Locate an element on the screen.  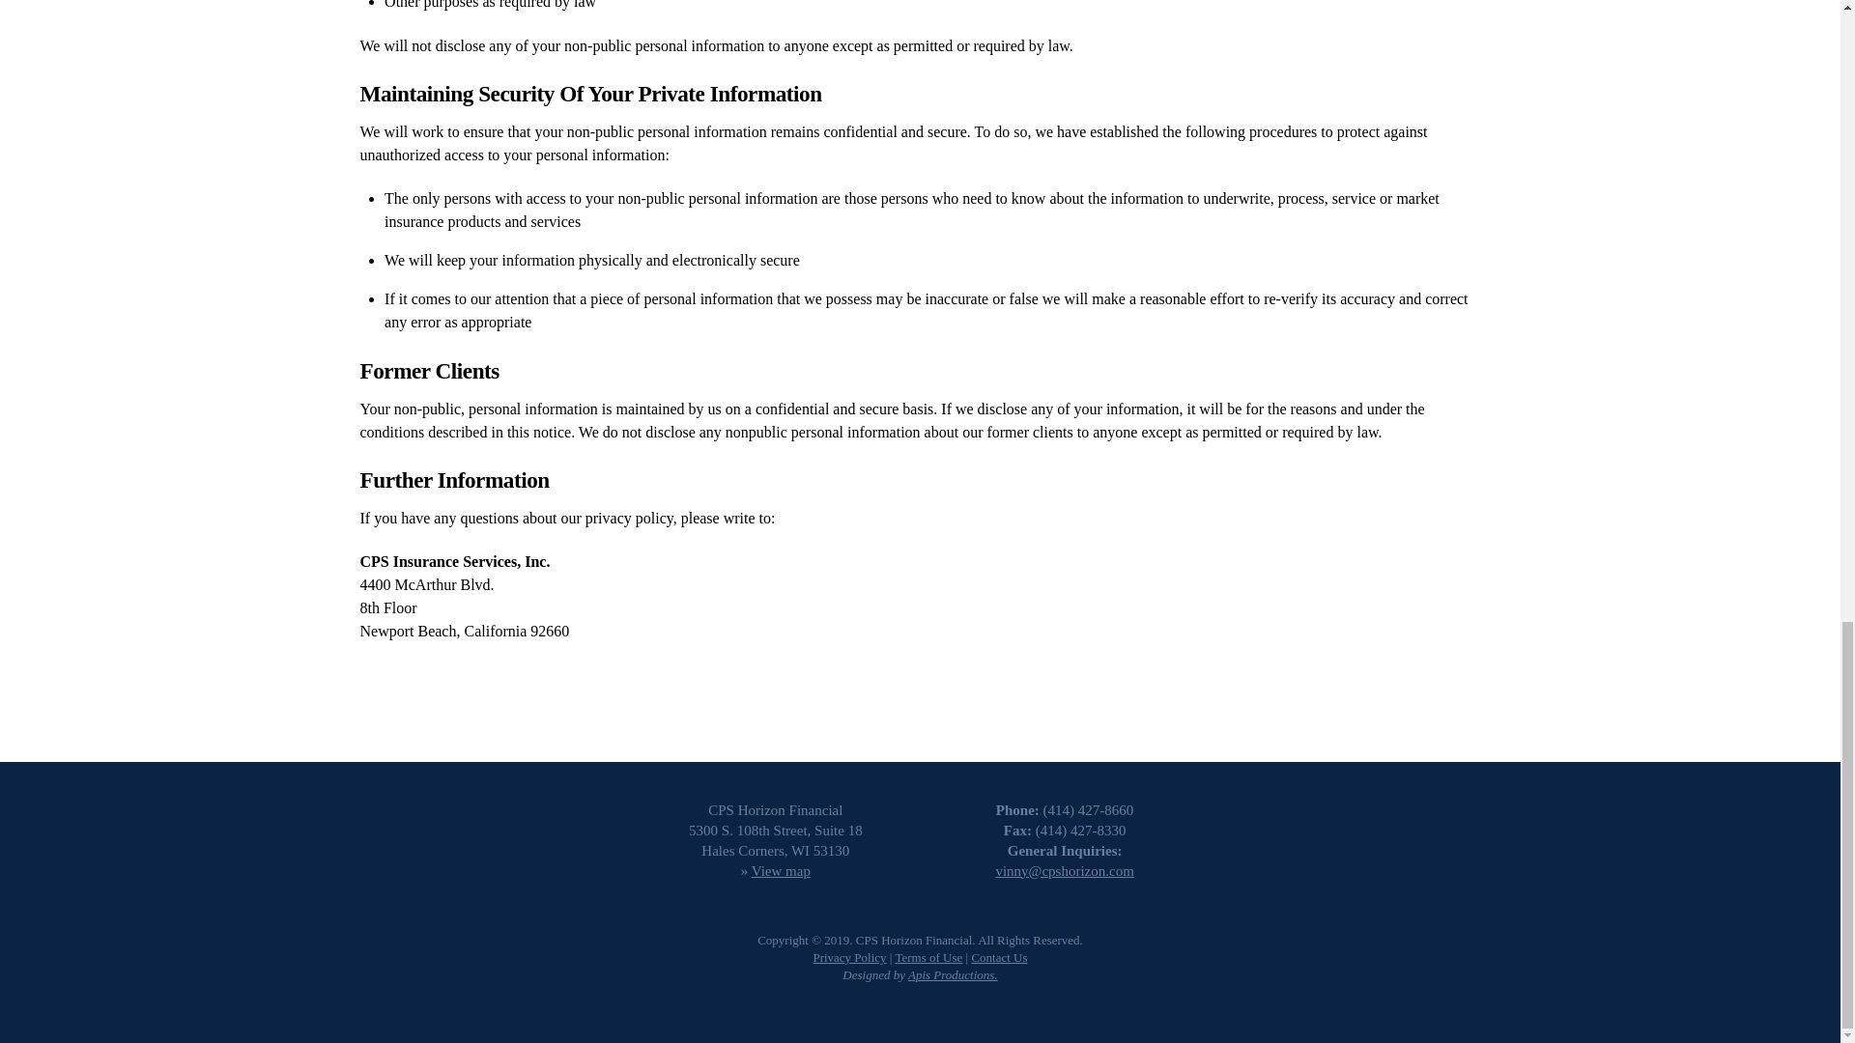
View map is located at coordinates (781, 870).